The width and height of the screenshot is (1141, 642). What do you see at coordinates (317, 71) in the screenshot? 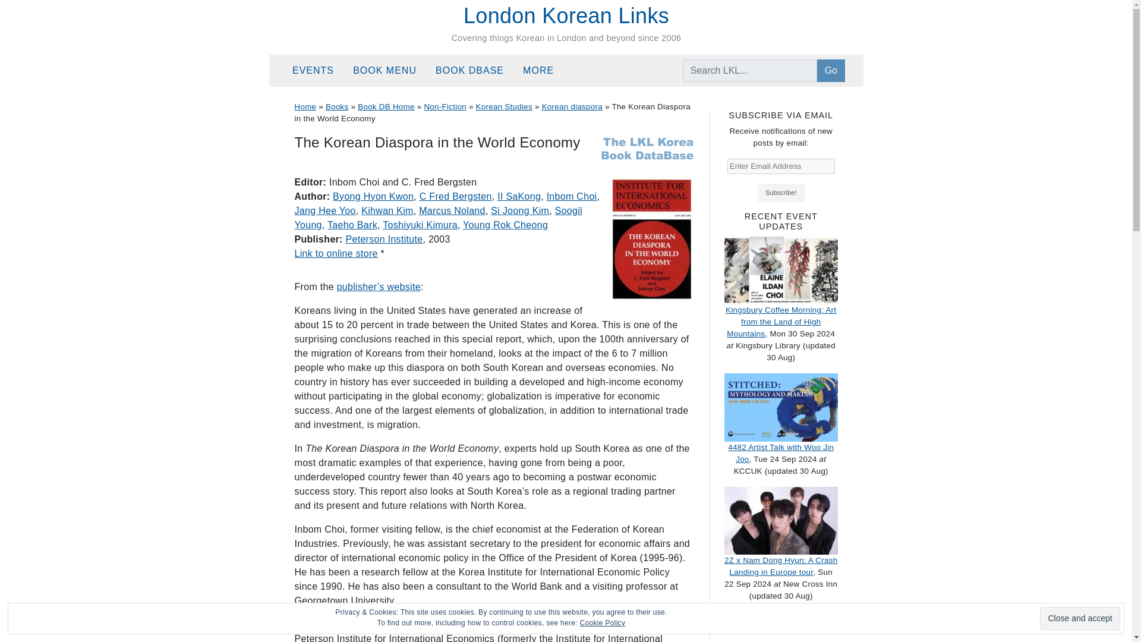
I see `Events` at bounding box center [317, 71].